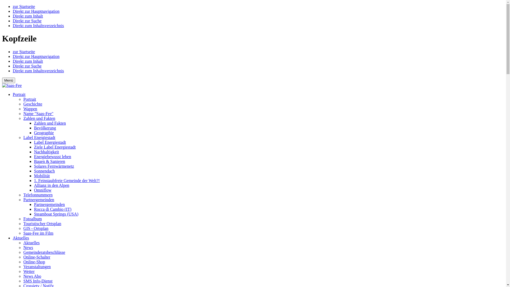 The width and height of the screenshot is (510, 287). What do you see at coordinates (36, 229) in the screenshot?
I see `GIS - Ortsplan` at bounding box center [36, 229].